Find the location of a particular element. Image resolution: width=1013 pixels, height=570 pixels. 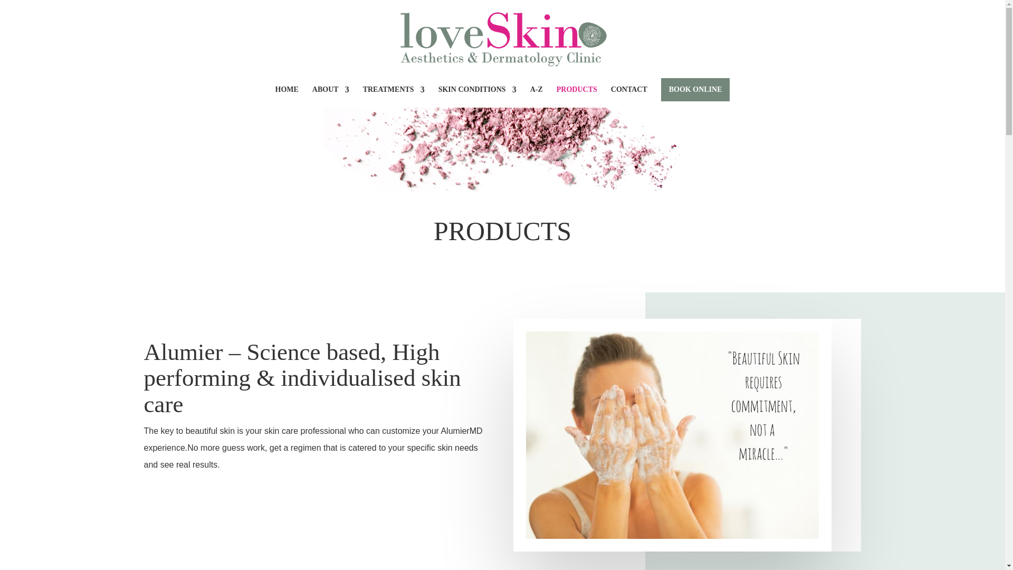

Beautiful Skin Requires Commitment is located at coordinates (672, 435).